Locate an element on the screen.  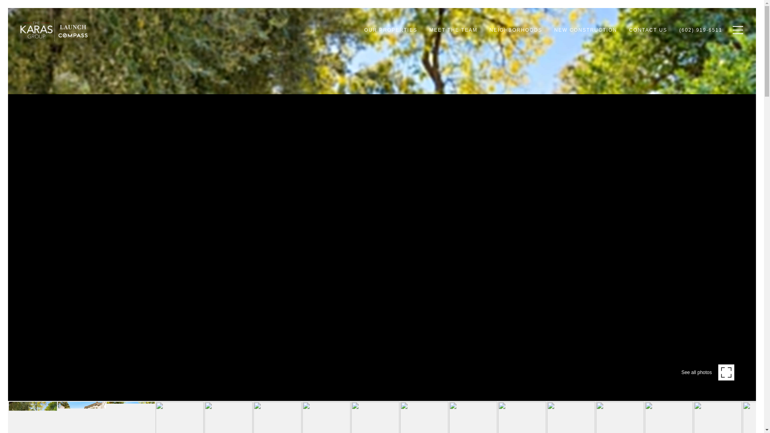
MEET THE TEAM is located at coordinates (453, 30).